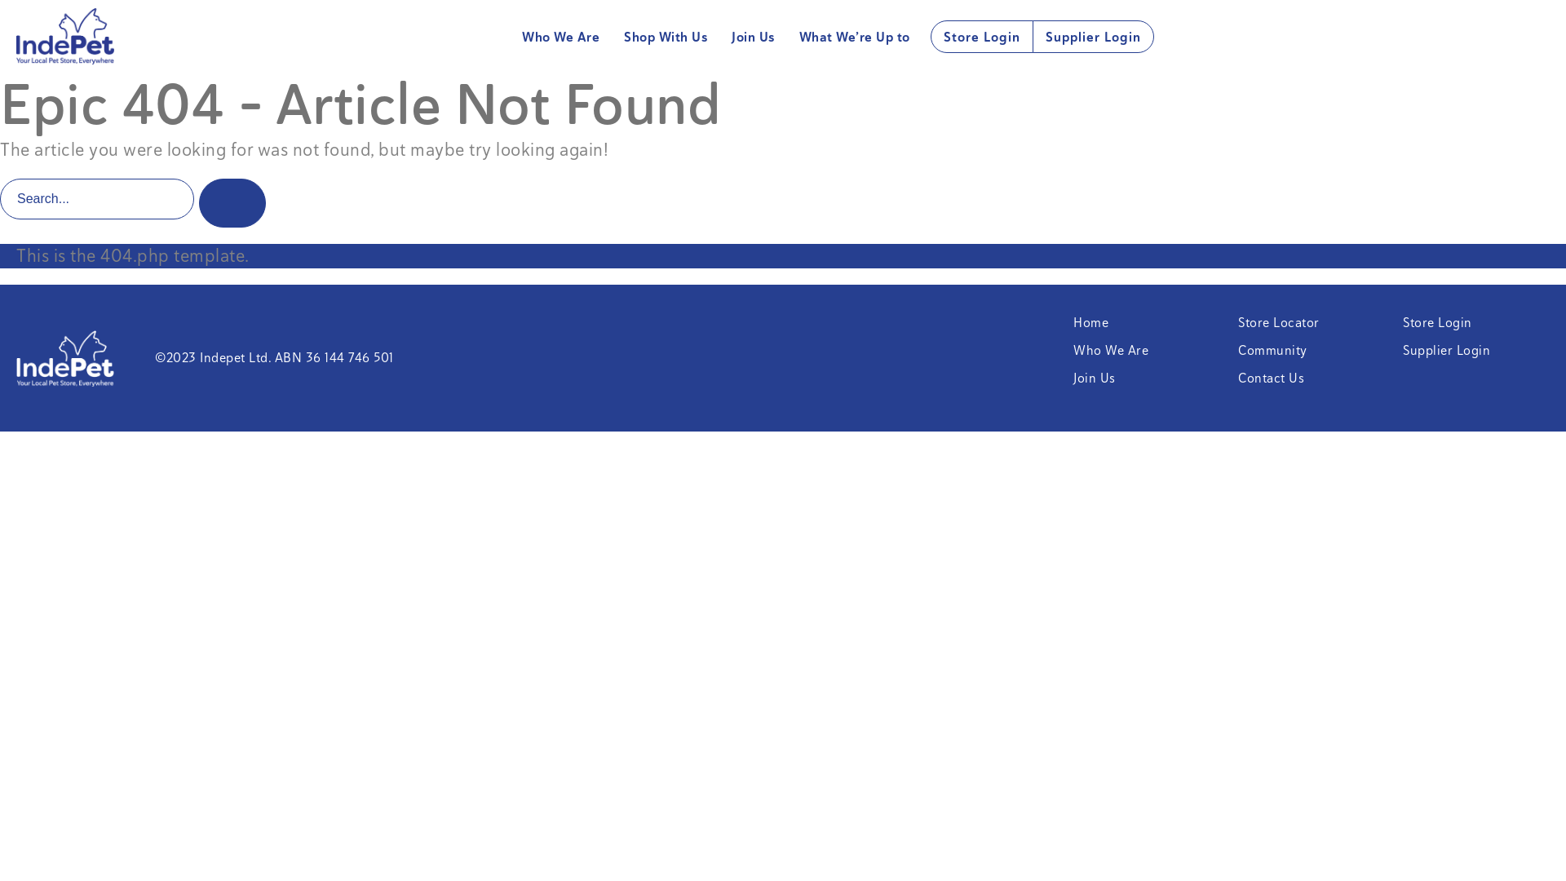 This screenshot has height=881, width=1566. Describe the element at coordinates (1271, 379) in the screenshot. I see `Contact Us` at that location.